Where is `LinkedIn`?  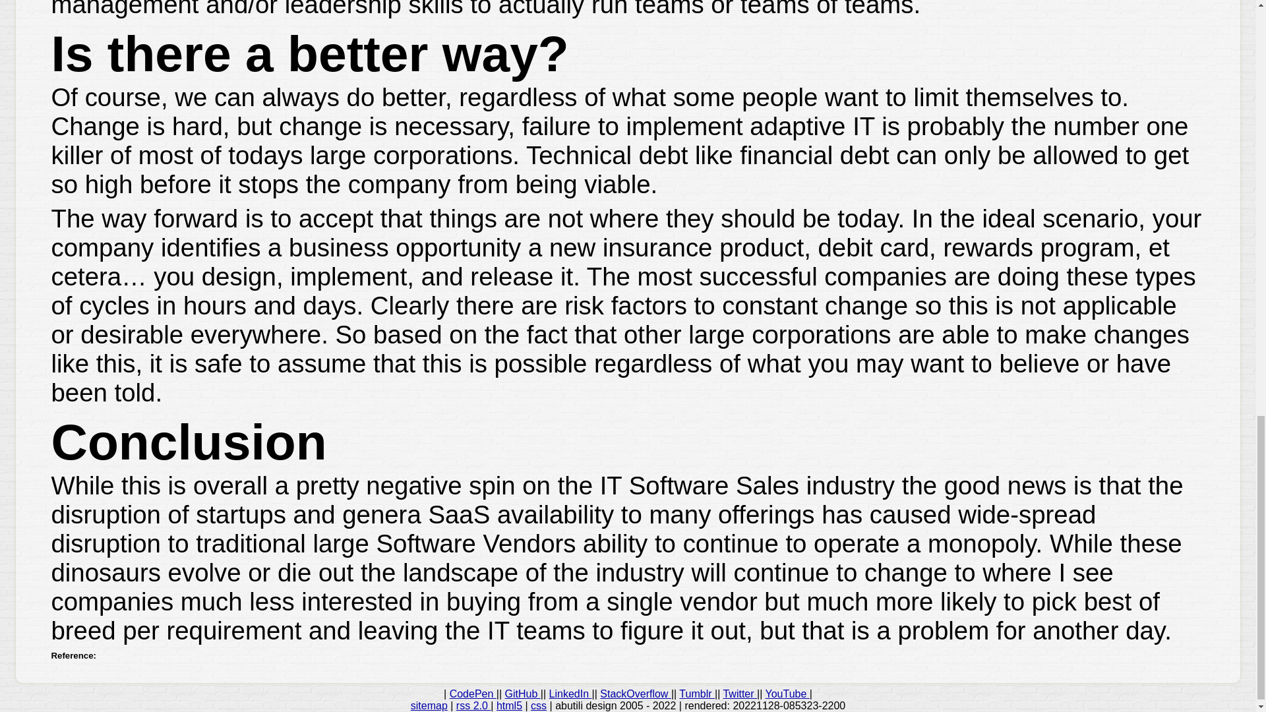 LinkedIn is located at coordinates (571, 694).